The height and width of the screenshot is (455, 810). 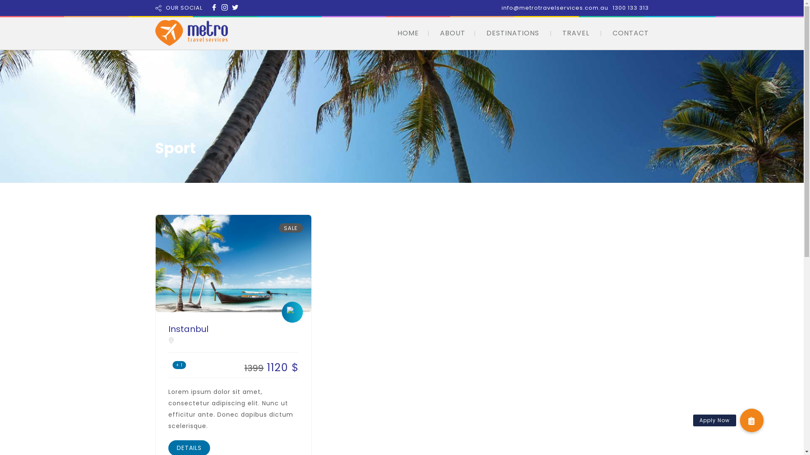 I want to click on 1300 133 313, so click(x=631, y=8).